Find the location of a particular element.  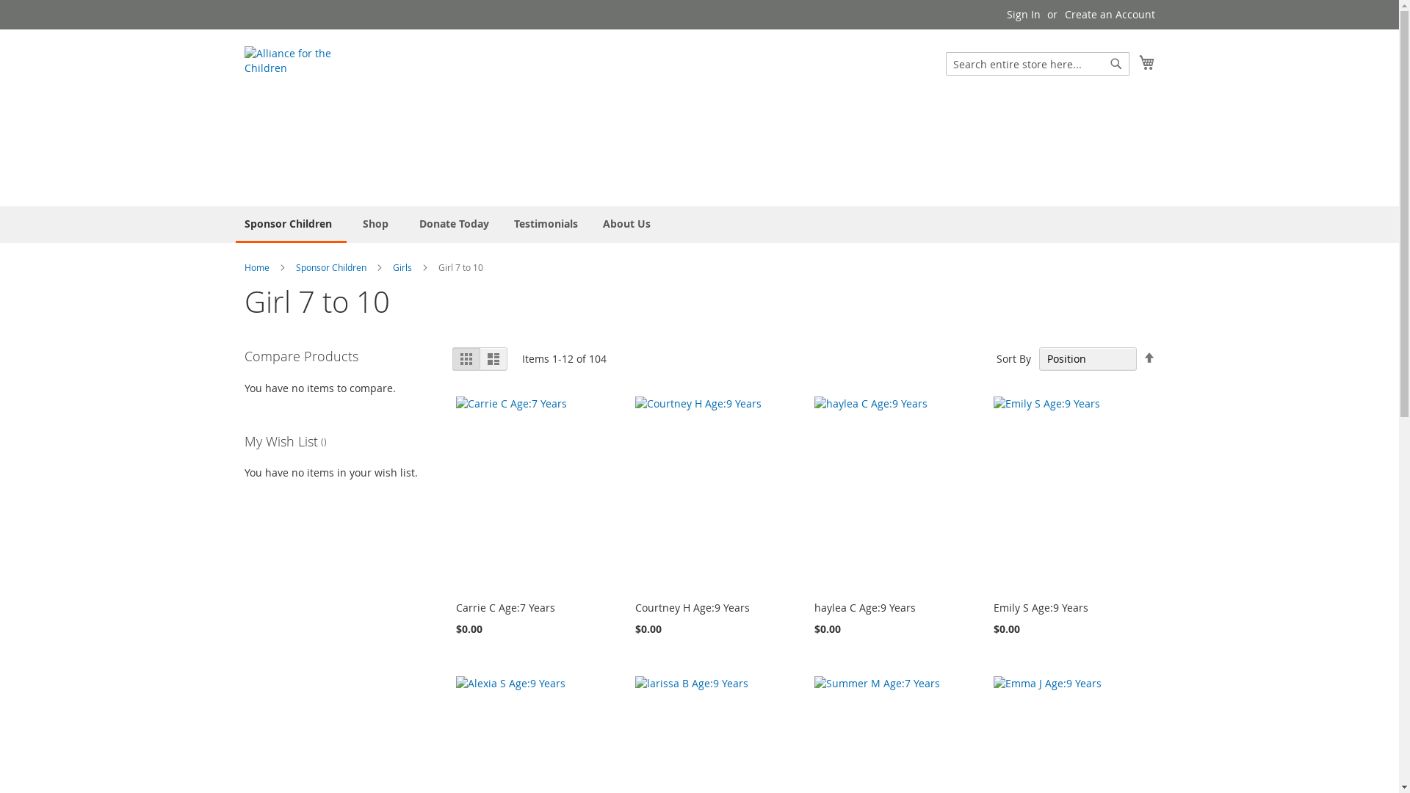

Skip to Content is located at coordinates (244, 7).